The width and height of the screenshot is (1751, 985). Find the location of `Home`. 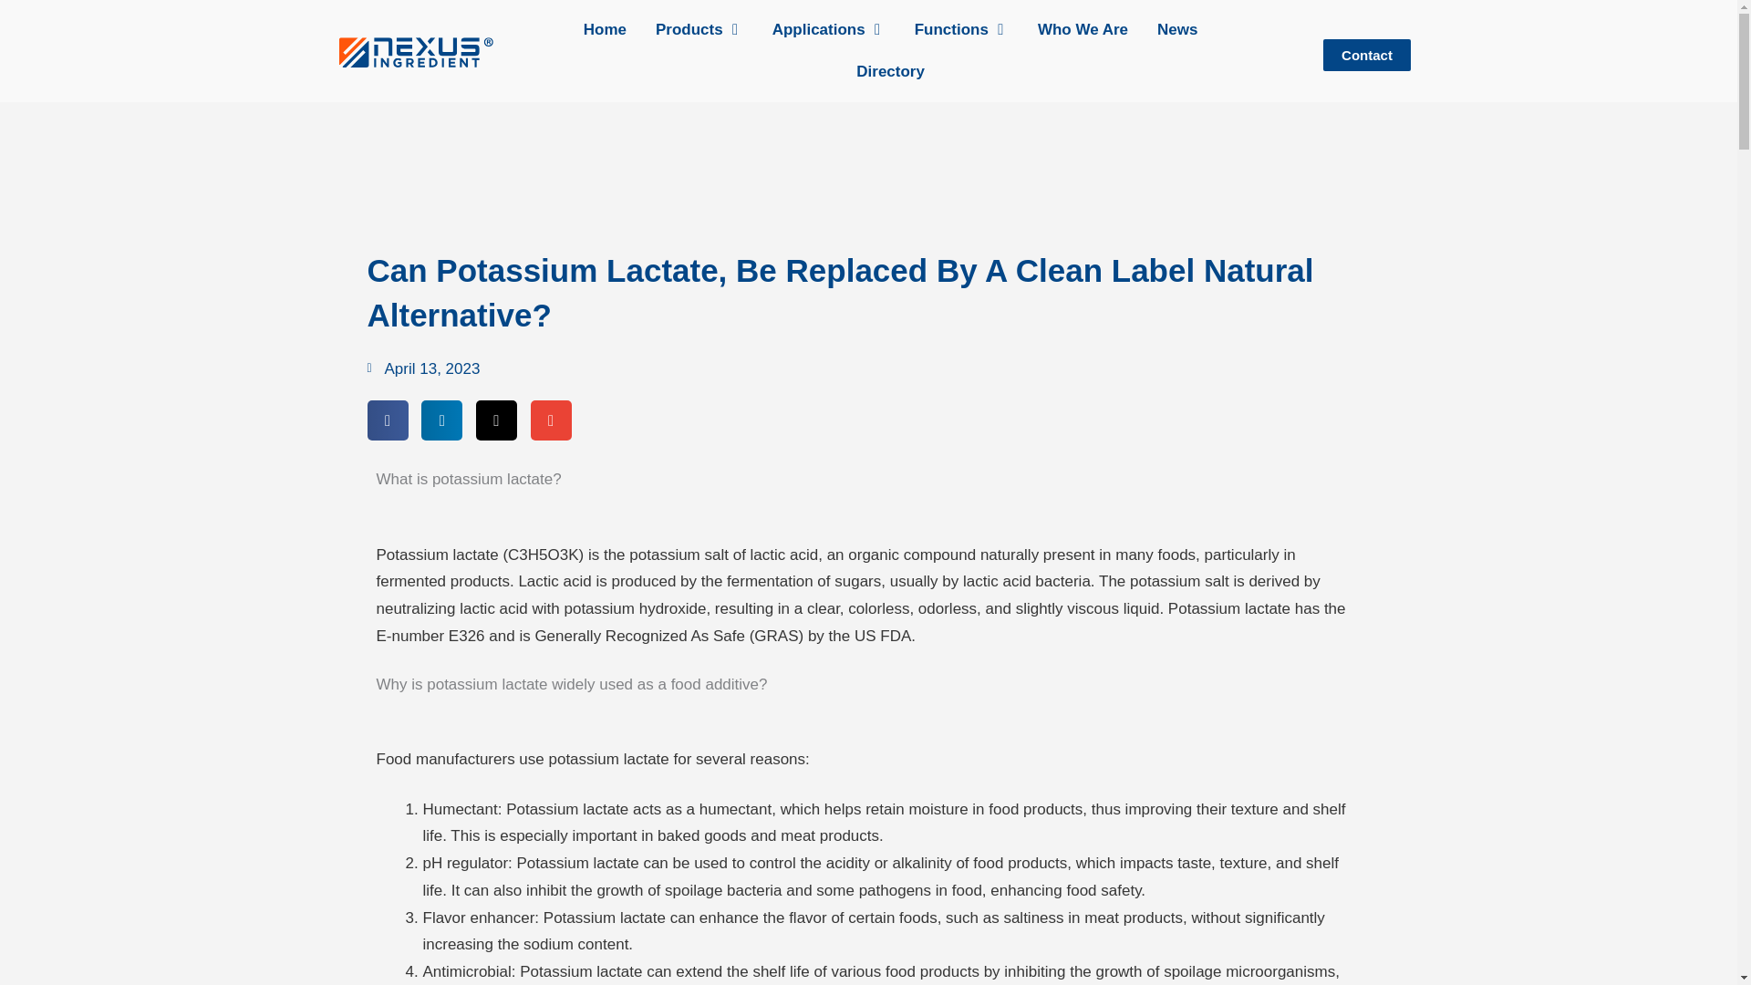

Home is located at coordinates (605, 29).